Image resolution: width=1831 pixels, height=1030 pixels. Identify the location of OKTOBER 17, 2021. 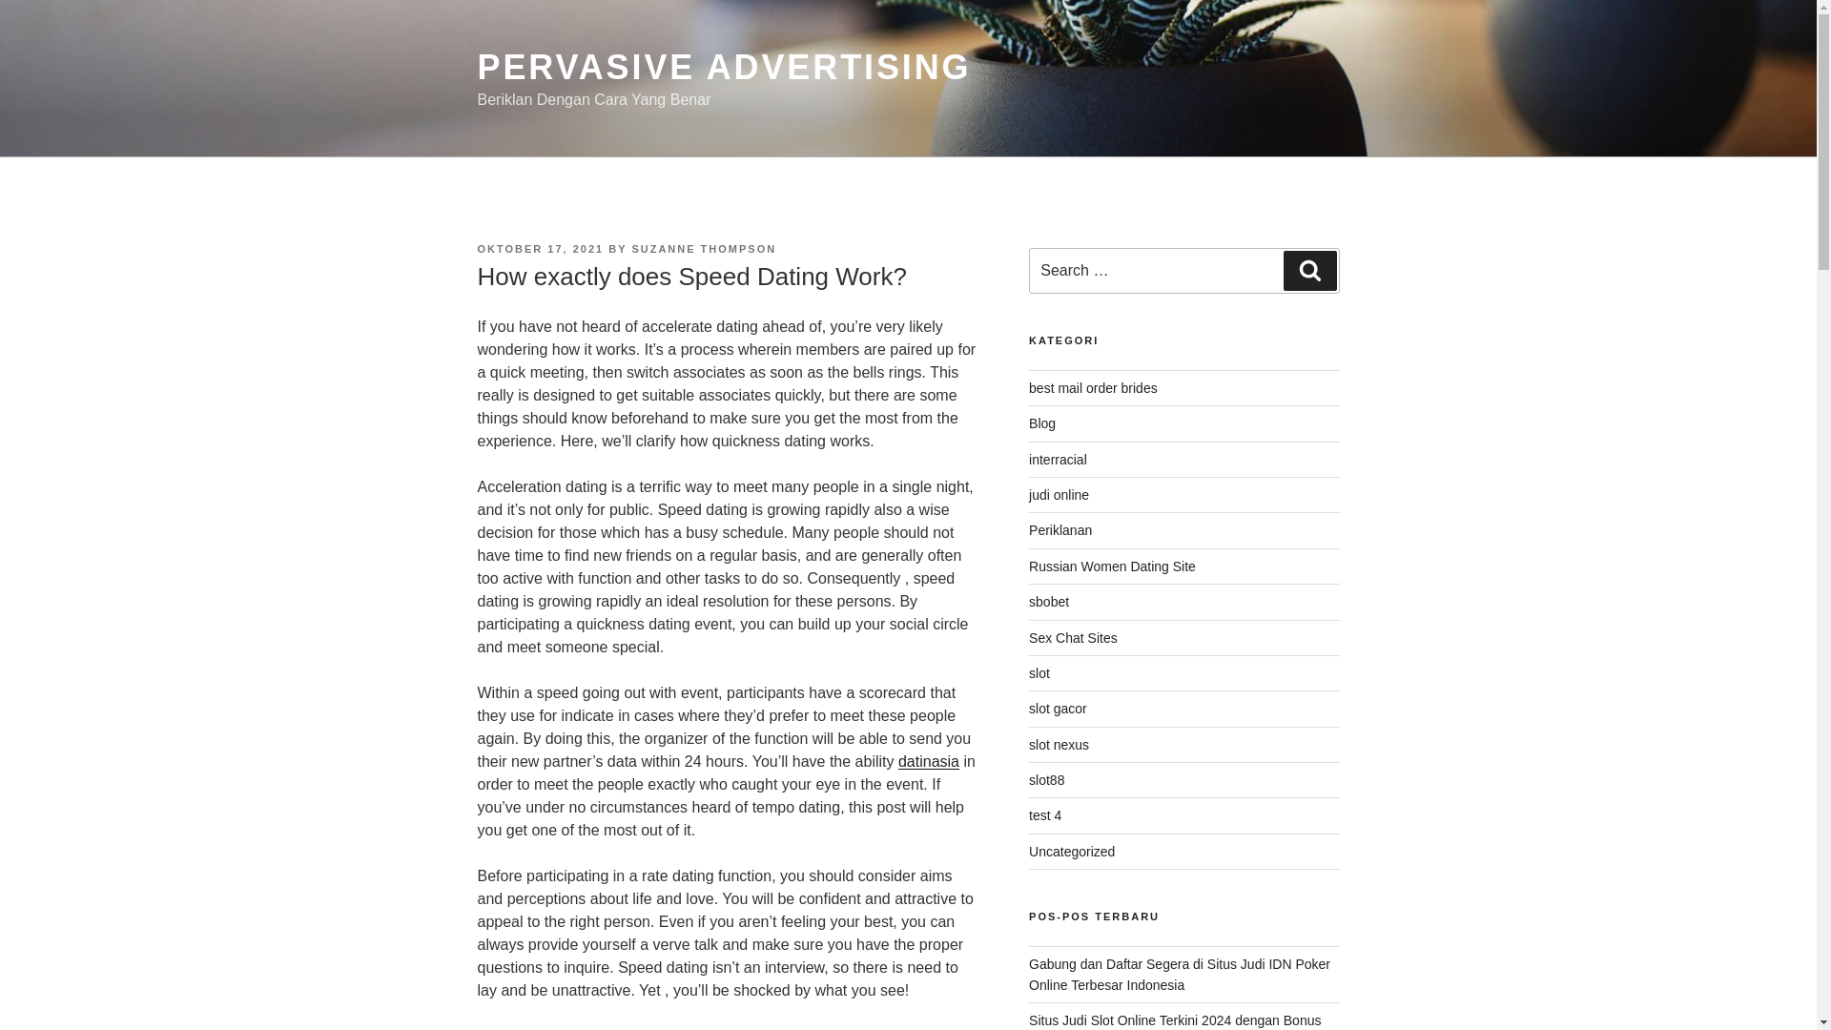
(540, 248).